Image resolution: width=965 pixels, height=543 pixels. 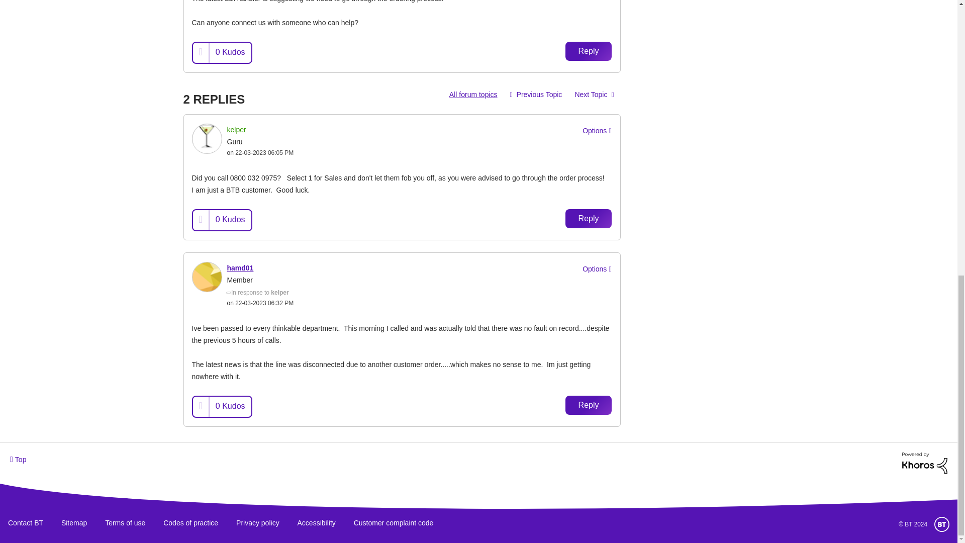 I want to click on The total number of kudos this post has received., so click(x=230, y=52).